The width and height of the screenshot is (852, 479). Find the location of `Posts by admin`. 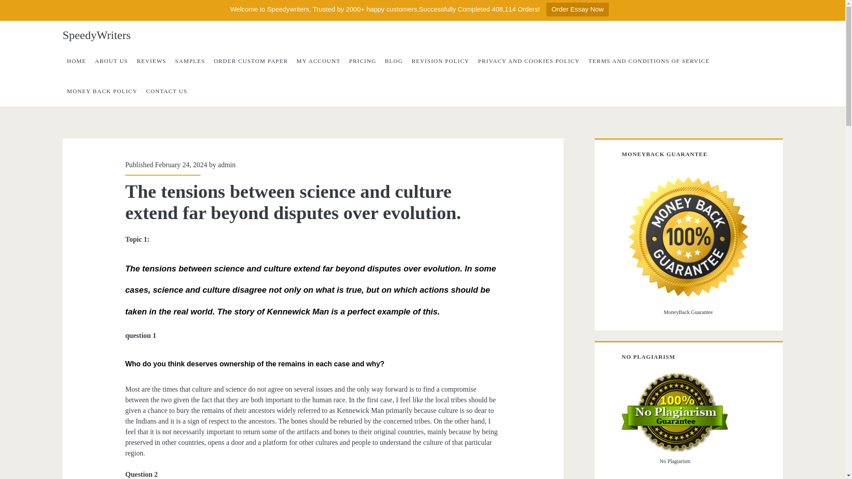

Posts by admin is located at coordinates (227, 165).